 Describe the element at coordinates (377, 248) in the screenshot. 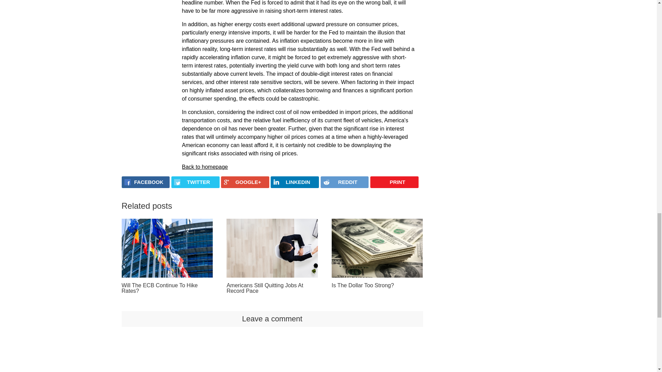

I see `Is The Dollar Too Strong?` at that location.